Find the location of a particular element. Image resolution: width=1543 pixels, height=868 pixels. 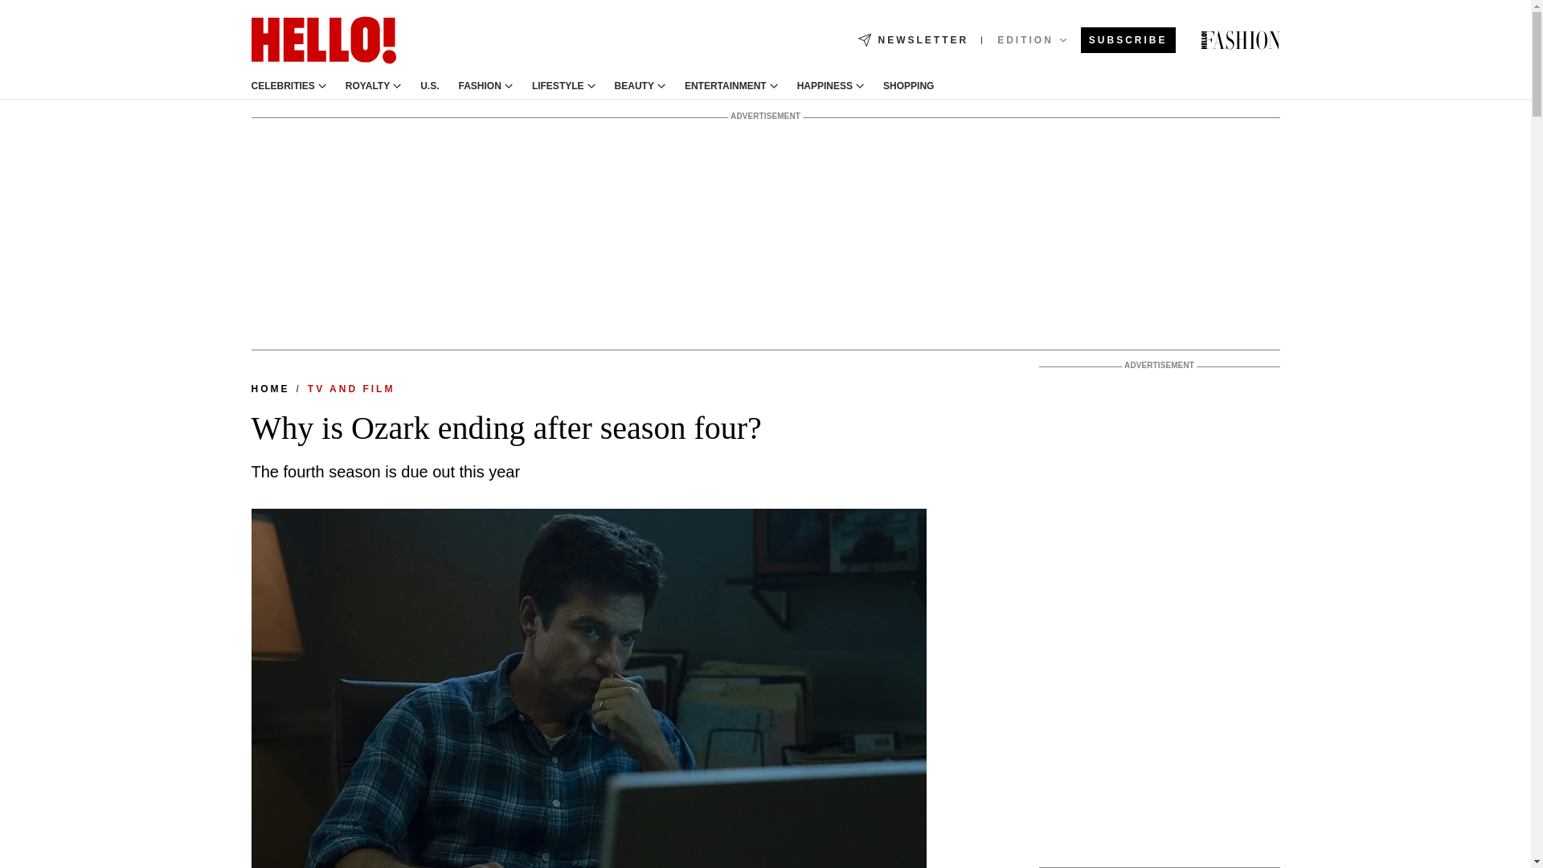

NEWSLETTER is located at coordinates (913, 40).